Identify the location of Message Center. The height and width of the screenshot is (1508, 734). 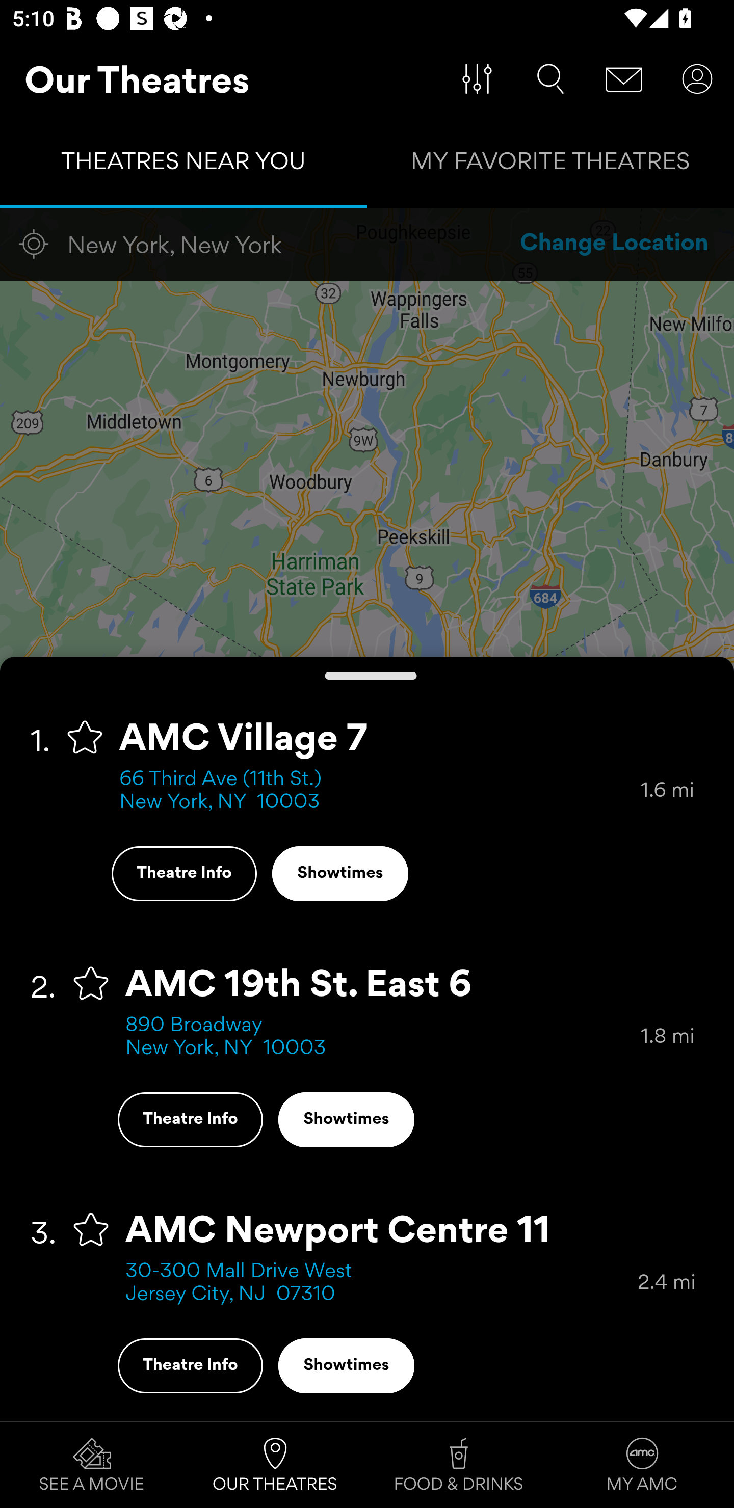
(624, 79).